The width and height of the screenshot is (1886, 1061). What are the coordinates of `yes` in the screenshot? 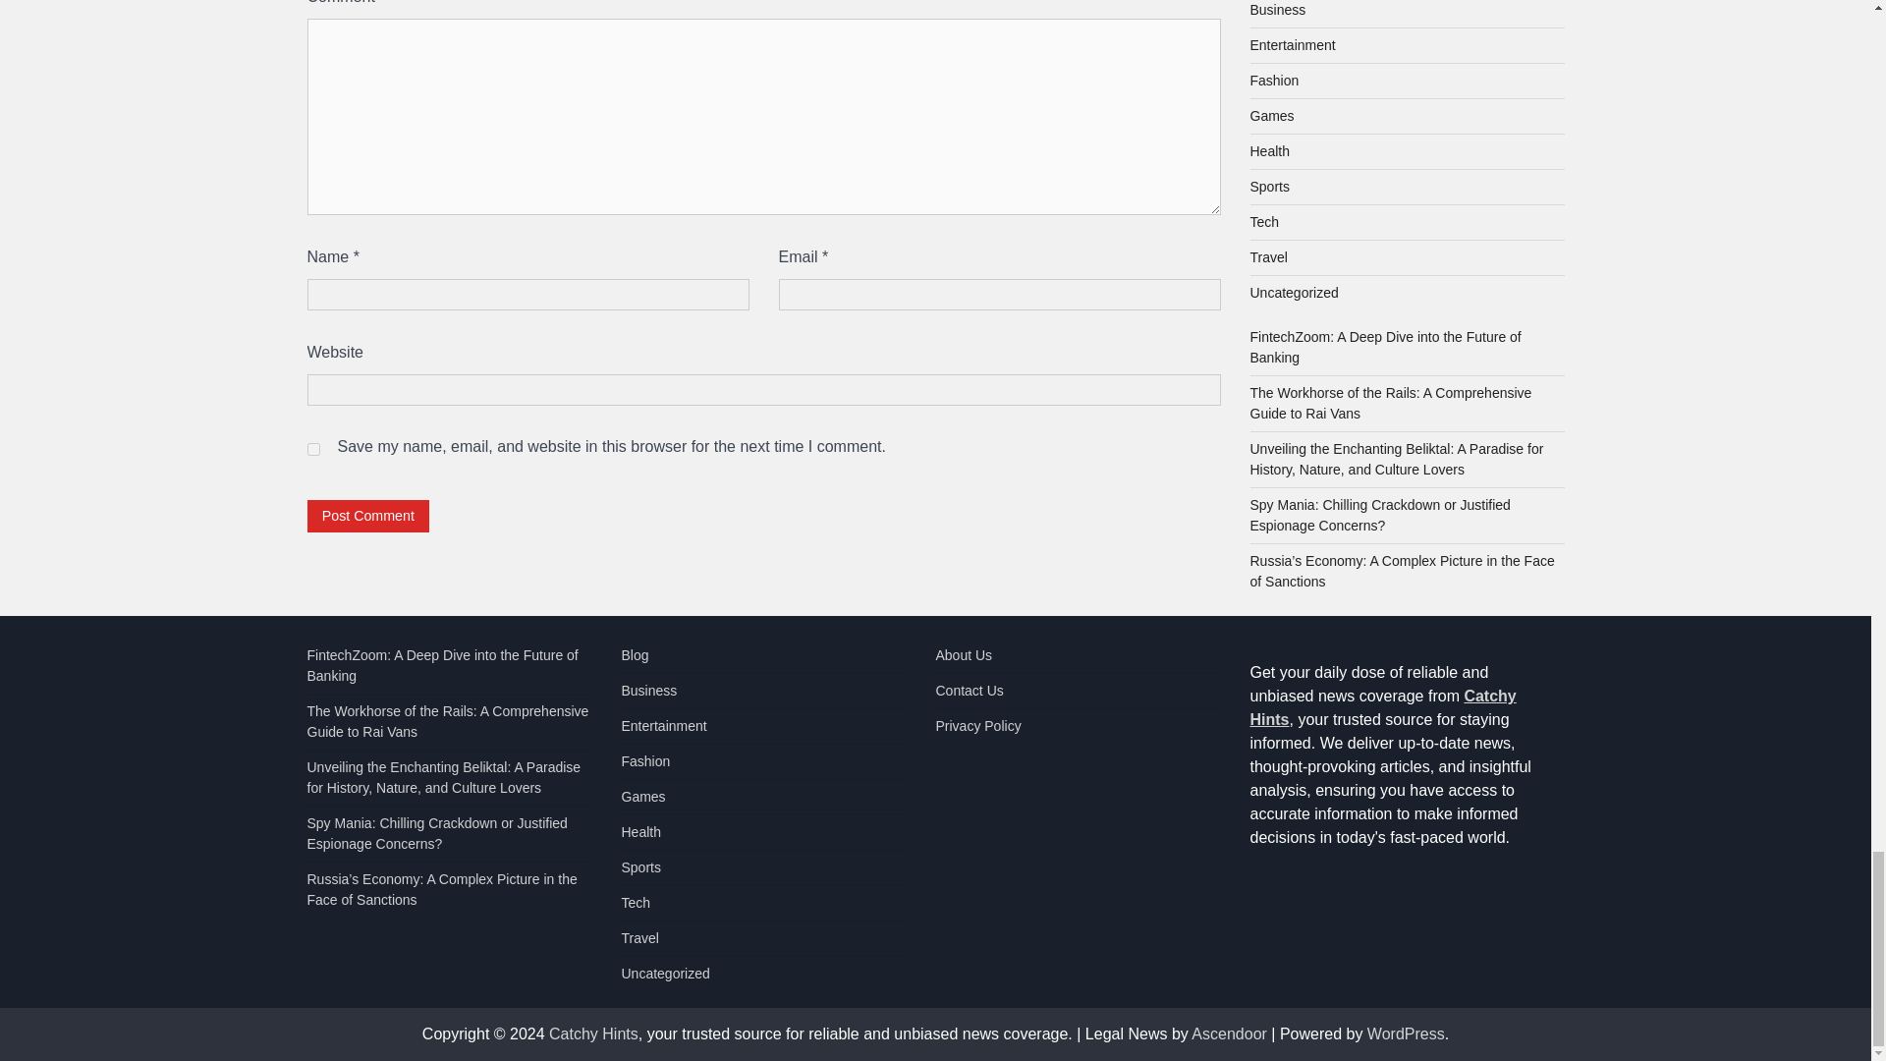 It's located at (312, 450).